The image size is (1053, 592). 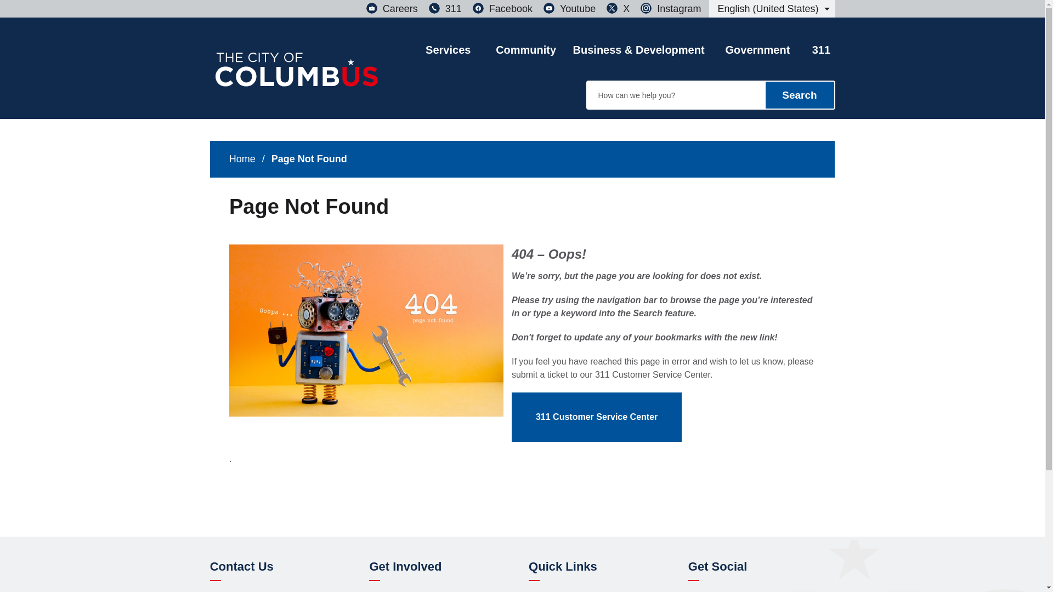 I want to click on Careers, so click(x=392, y=9).